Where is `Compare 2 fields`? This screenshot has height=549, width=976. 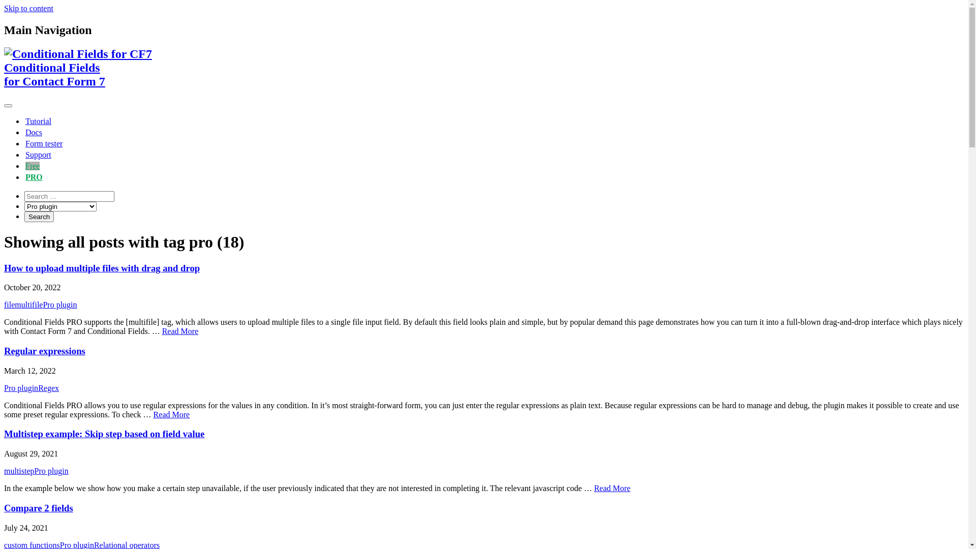 Compare 2 fields is located at coordinates (39, 508).